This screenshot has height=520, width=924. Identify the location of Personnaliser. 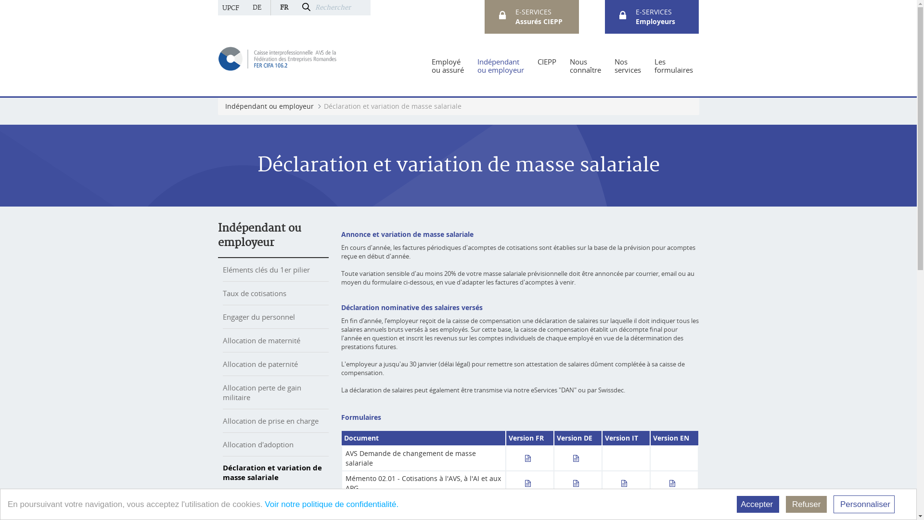
(864, 505).